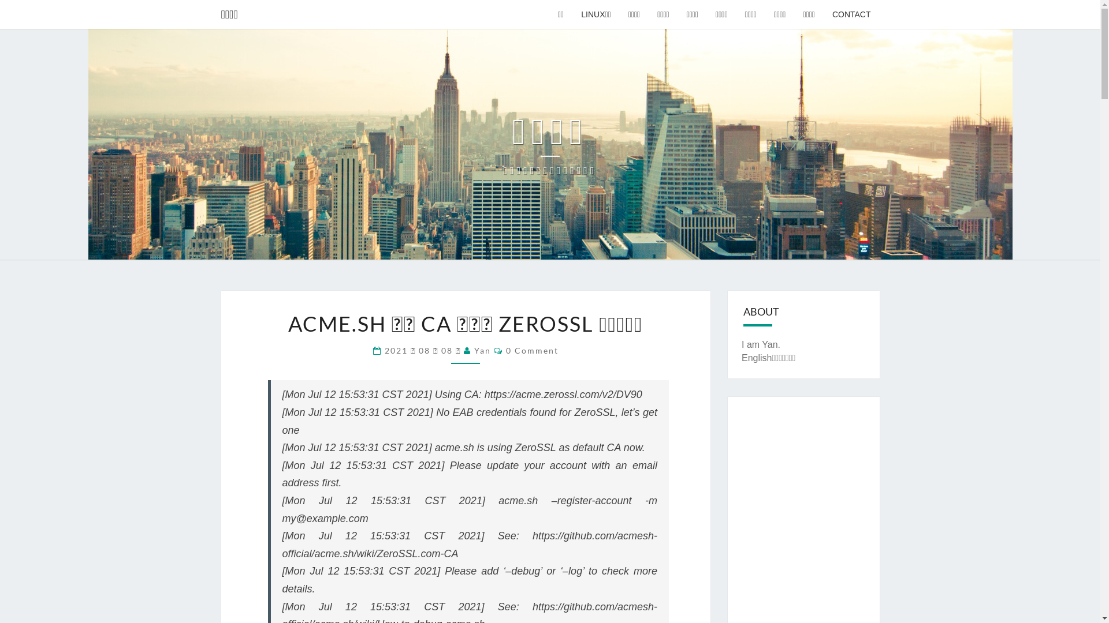  What do you see at coordinates (533, 351) in the screenshot?
I see `0 Comment` at bounding box center [533, 351].